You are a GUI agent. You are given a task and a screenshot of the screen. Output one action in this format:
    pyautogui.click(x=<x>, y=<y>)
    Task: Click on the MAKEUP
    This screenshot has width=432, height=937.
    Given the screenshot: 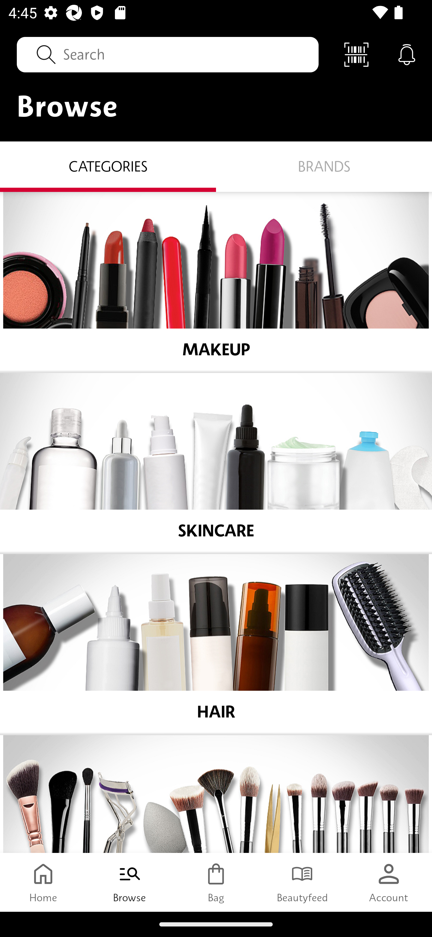 What is the action you would take?
    pyautogui.click(x=216, y=282)
    